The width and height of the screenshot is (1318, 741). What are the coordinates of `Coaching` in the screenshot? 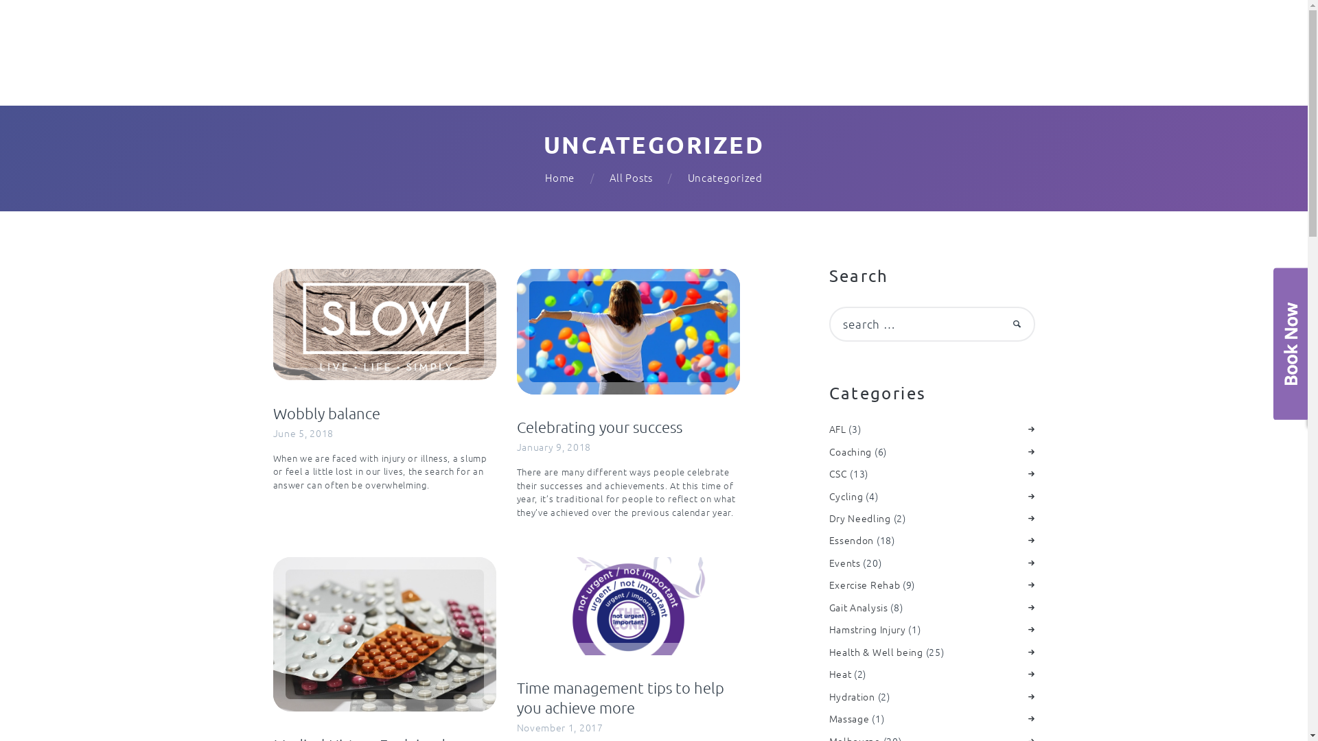 It's located at (851, 451).